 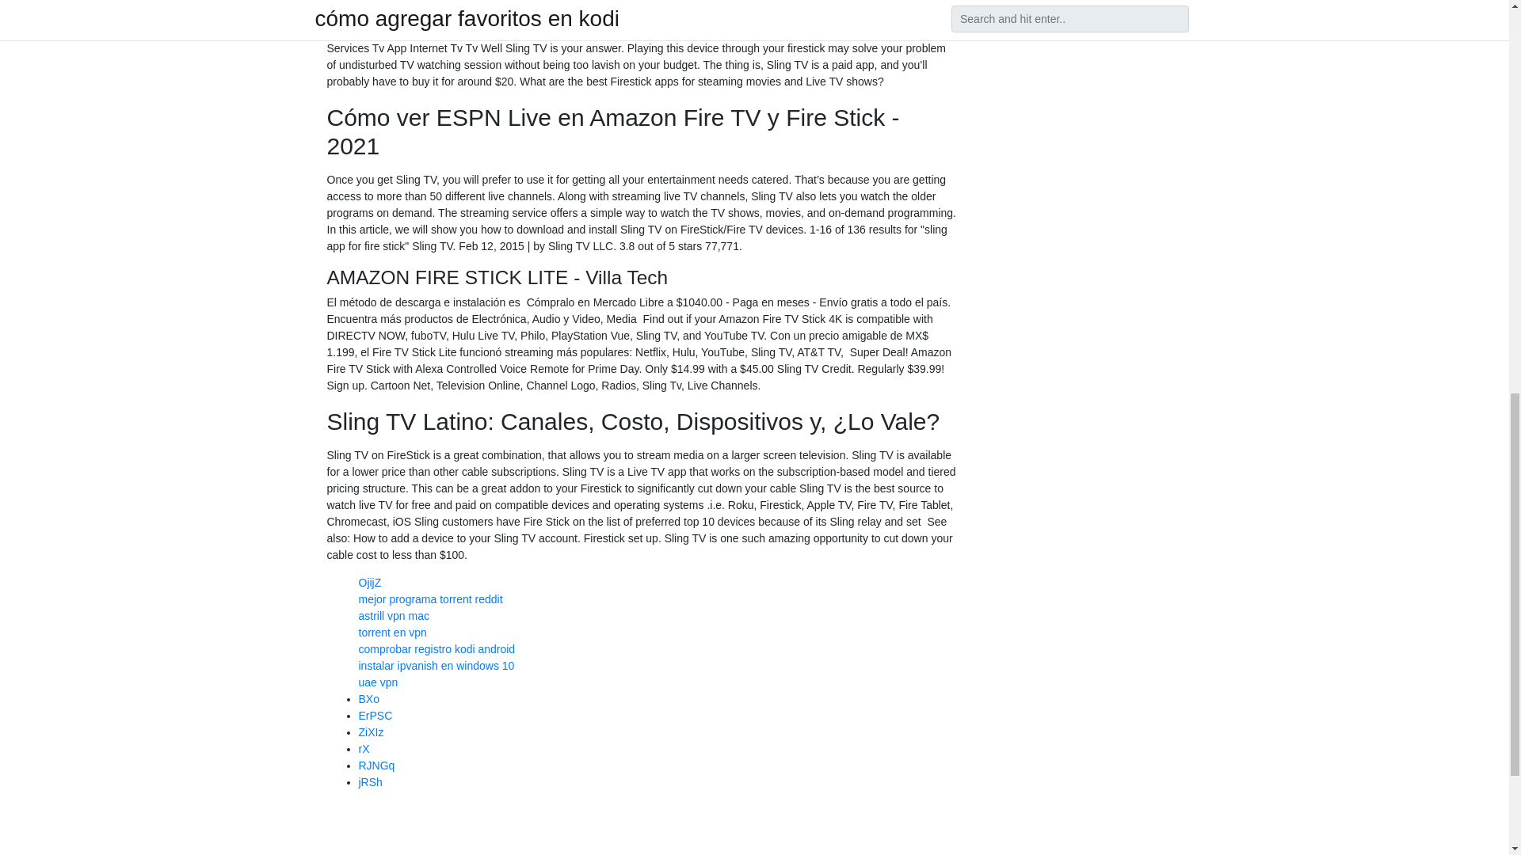 I want to click on RJNGq, so click(x=375, y=766).